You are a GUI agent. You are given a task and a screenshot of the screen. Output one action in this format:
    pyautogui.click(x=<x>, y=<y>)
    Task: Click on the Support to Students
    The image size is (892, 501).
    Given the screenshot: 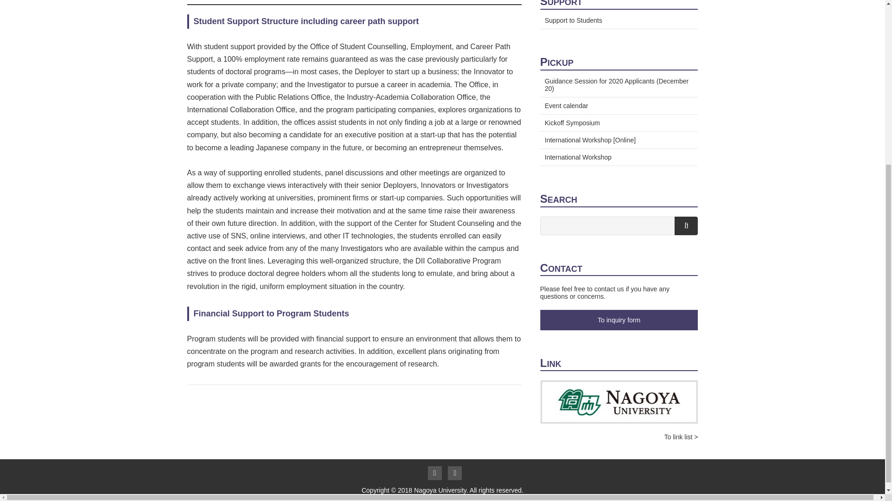 What is the action you would take?
    pyautogui.click(x=618, y=19)
    